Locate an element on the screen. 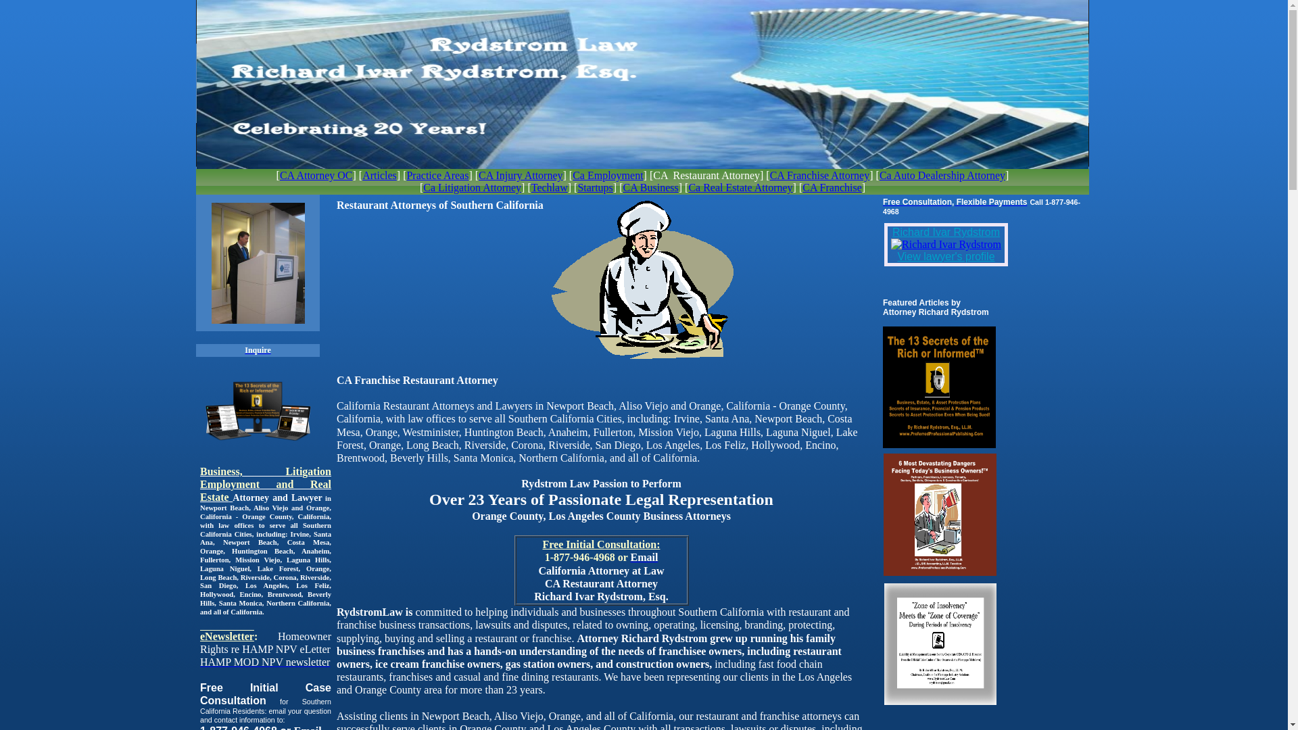 This screenshot has width=1298, height=730. Articles is located at coordinates (380, 176).